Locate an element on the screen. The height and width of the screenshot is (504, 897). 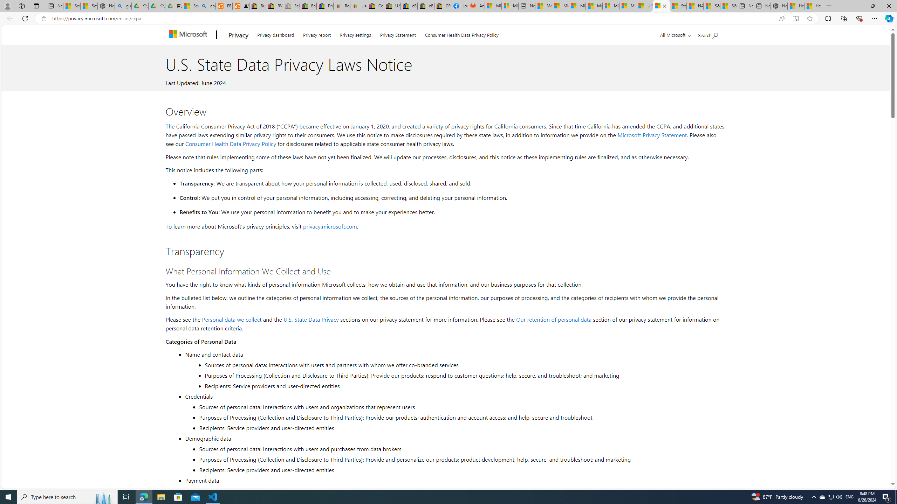
Search Microsoft.com is located at coordinates (708, 34).